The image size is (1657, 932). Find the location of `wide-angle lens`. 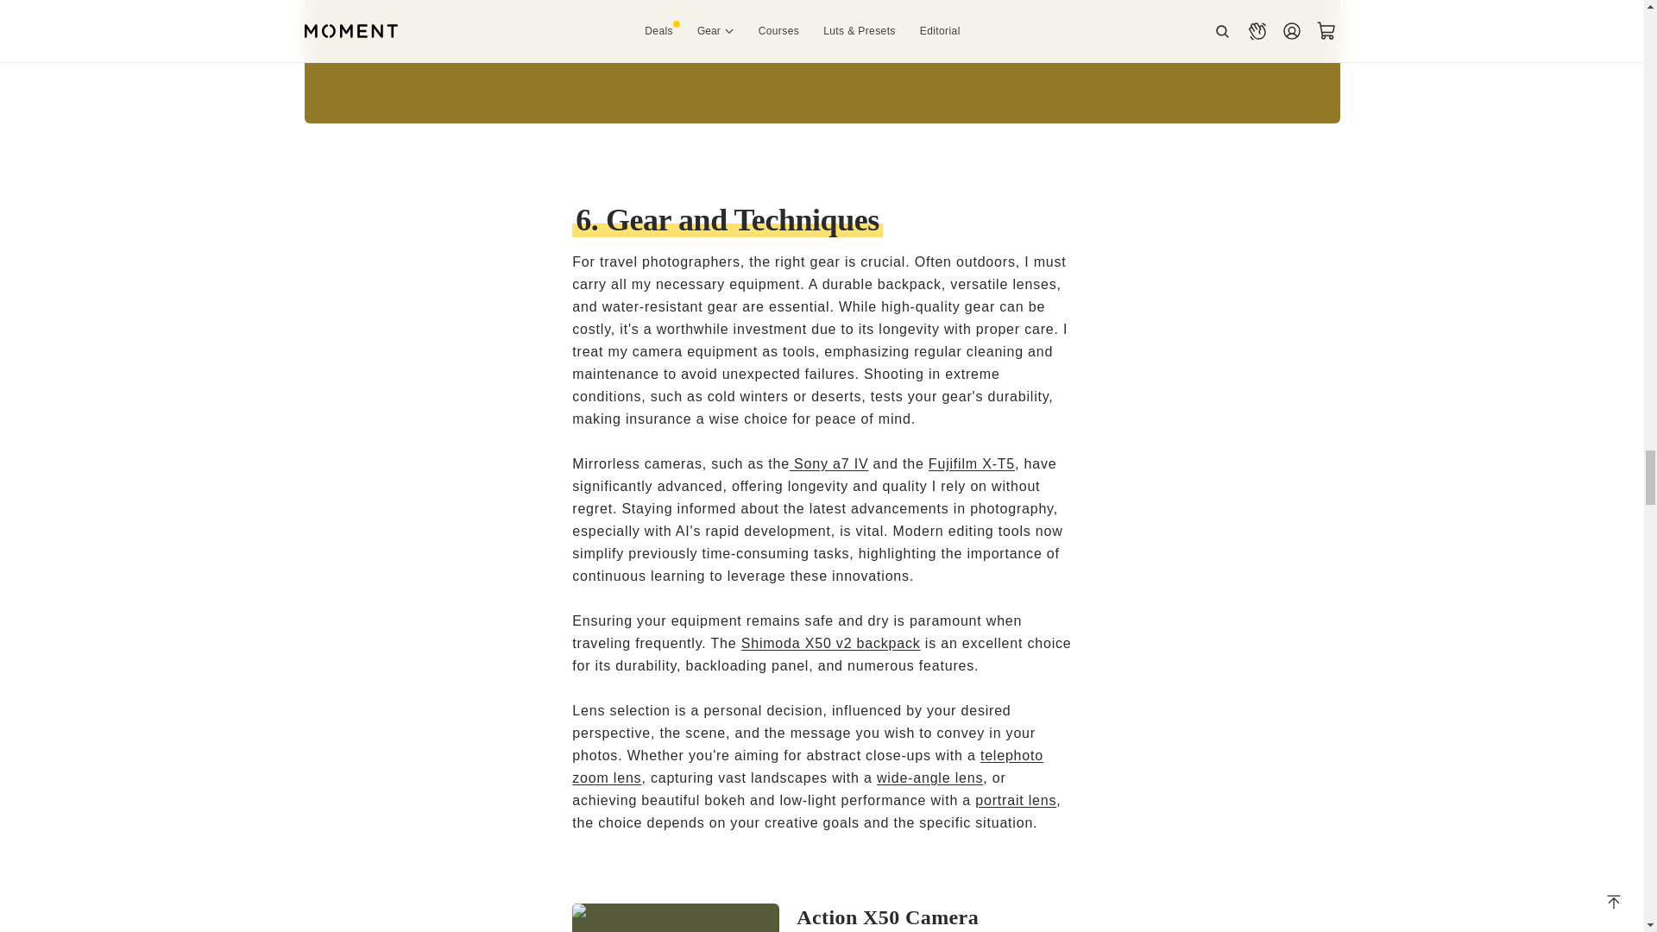

wide-angle lens is located at coordinates (929, 778).